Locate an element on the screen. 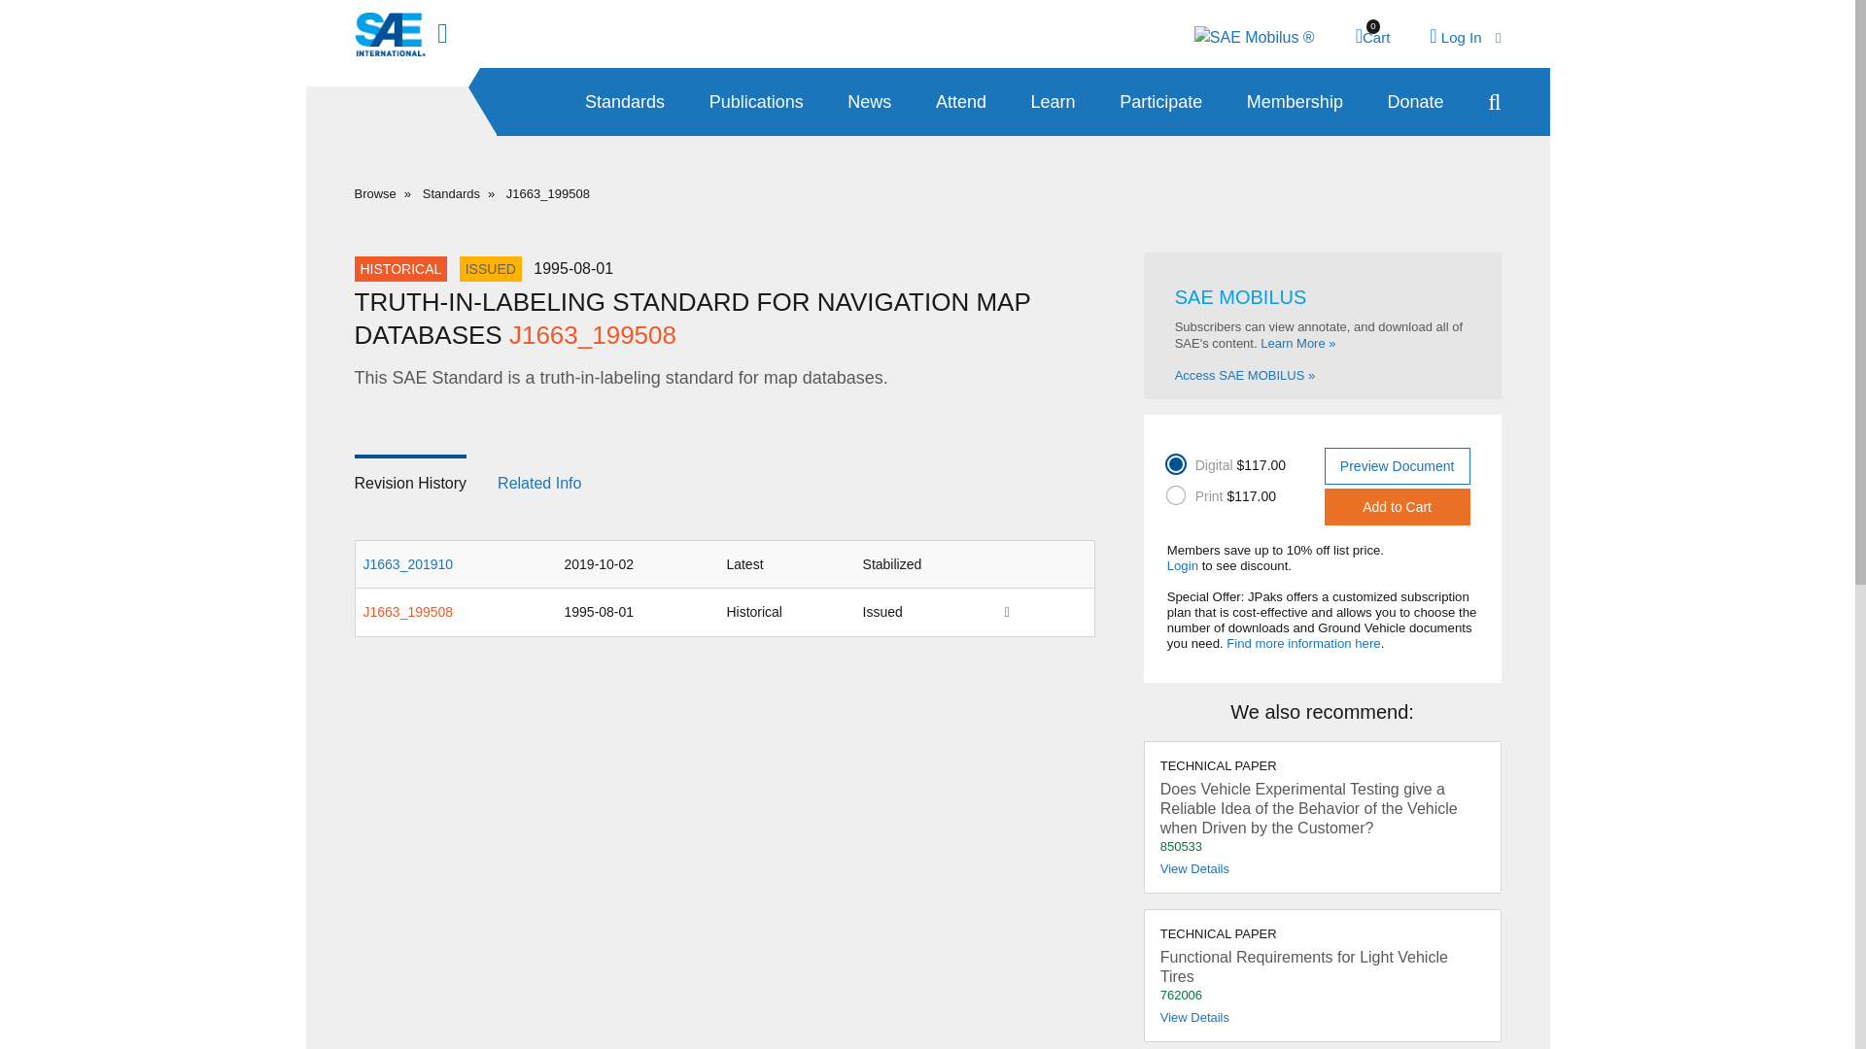 The image size is (1866, 1049). Publications is located at coordinates (1372, 37).